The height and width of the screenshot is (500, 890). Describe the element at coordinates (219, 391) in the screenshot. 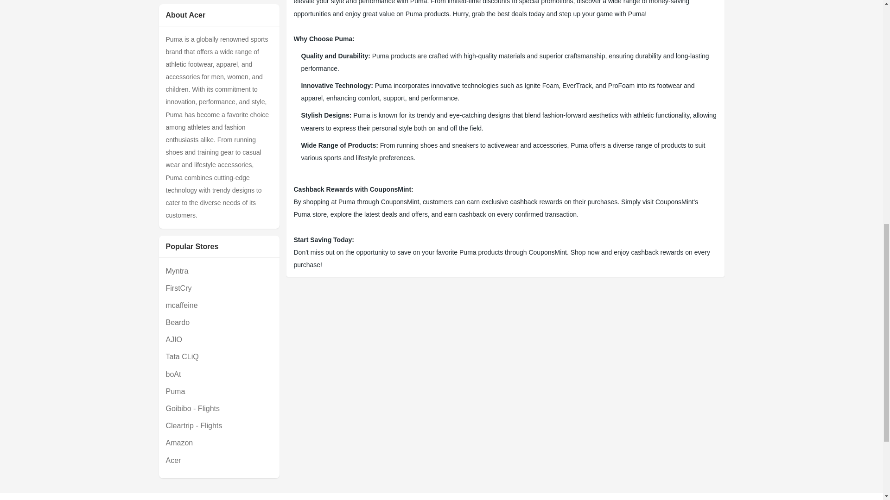

I see `Puma` at that location.